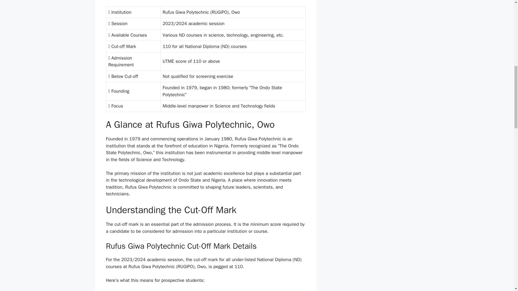 The image size is (518, 291). Describe the element at coordinates (500, 256) in the screenshot. I see `Scroll back to top` at that location.